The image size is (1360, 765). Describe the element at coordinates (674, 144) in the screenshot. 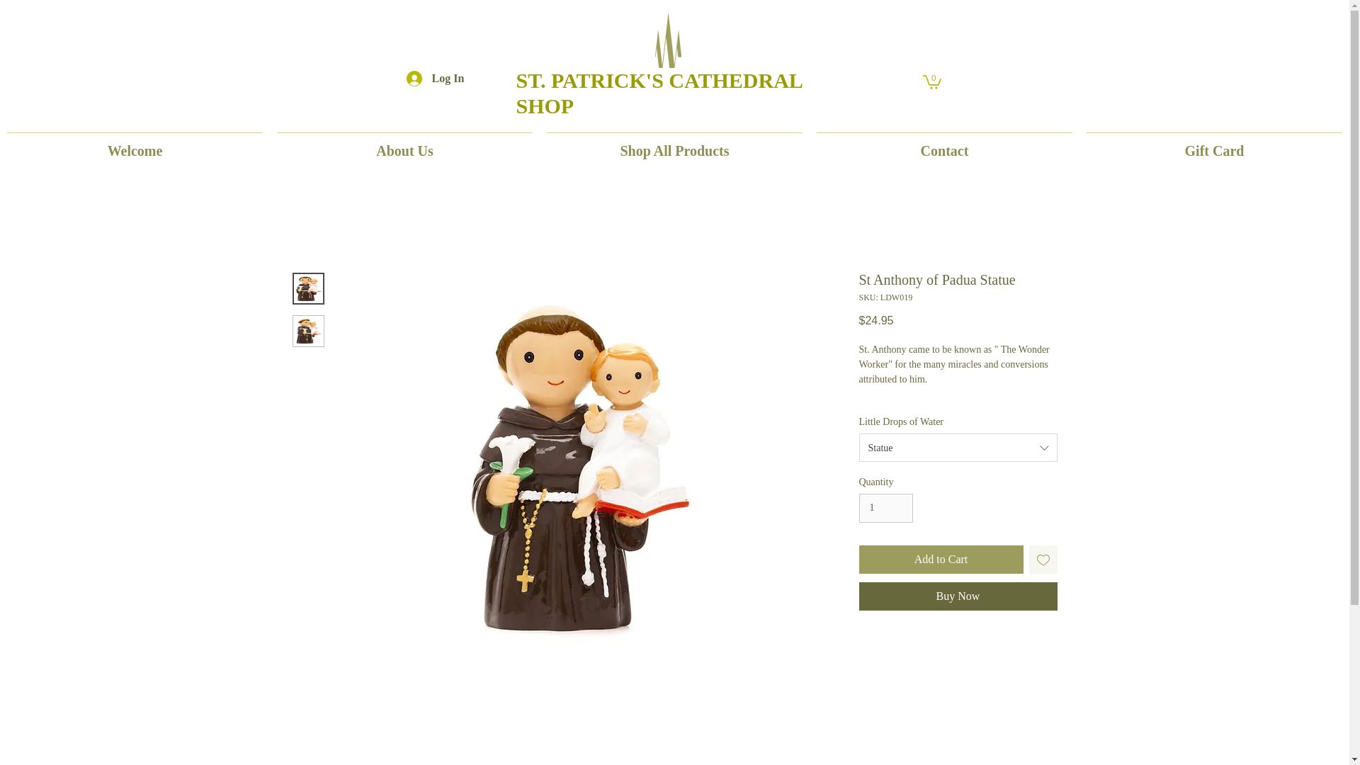

I see `Shop All Products` at that location.